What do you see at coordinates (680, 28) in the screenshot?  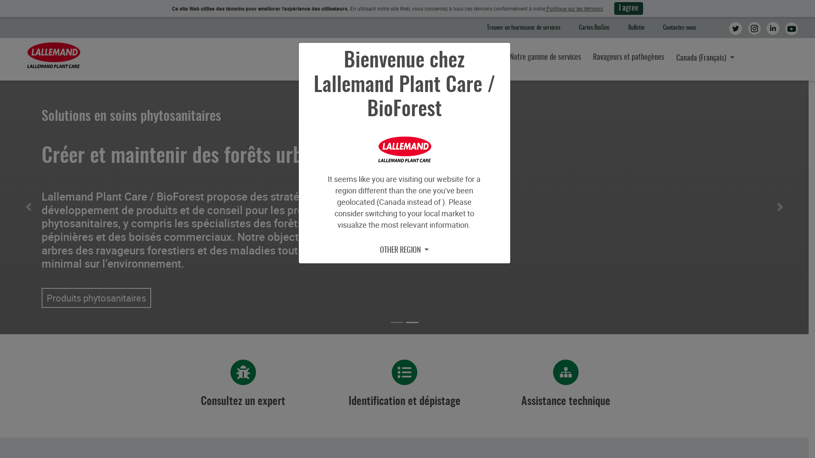 I see `Contactez-nous` at bounding box center [680, 28].